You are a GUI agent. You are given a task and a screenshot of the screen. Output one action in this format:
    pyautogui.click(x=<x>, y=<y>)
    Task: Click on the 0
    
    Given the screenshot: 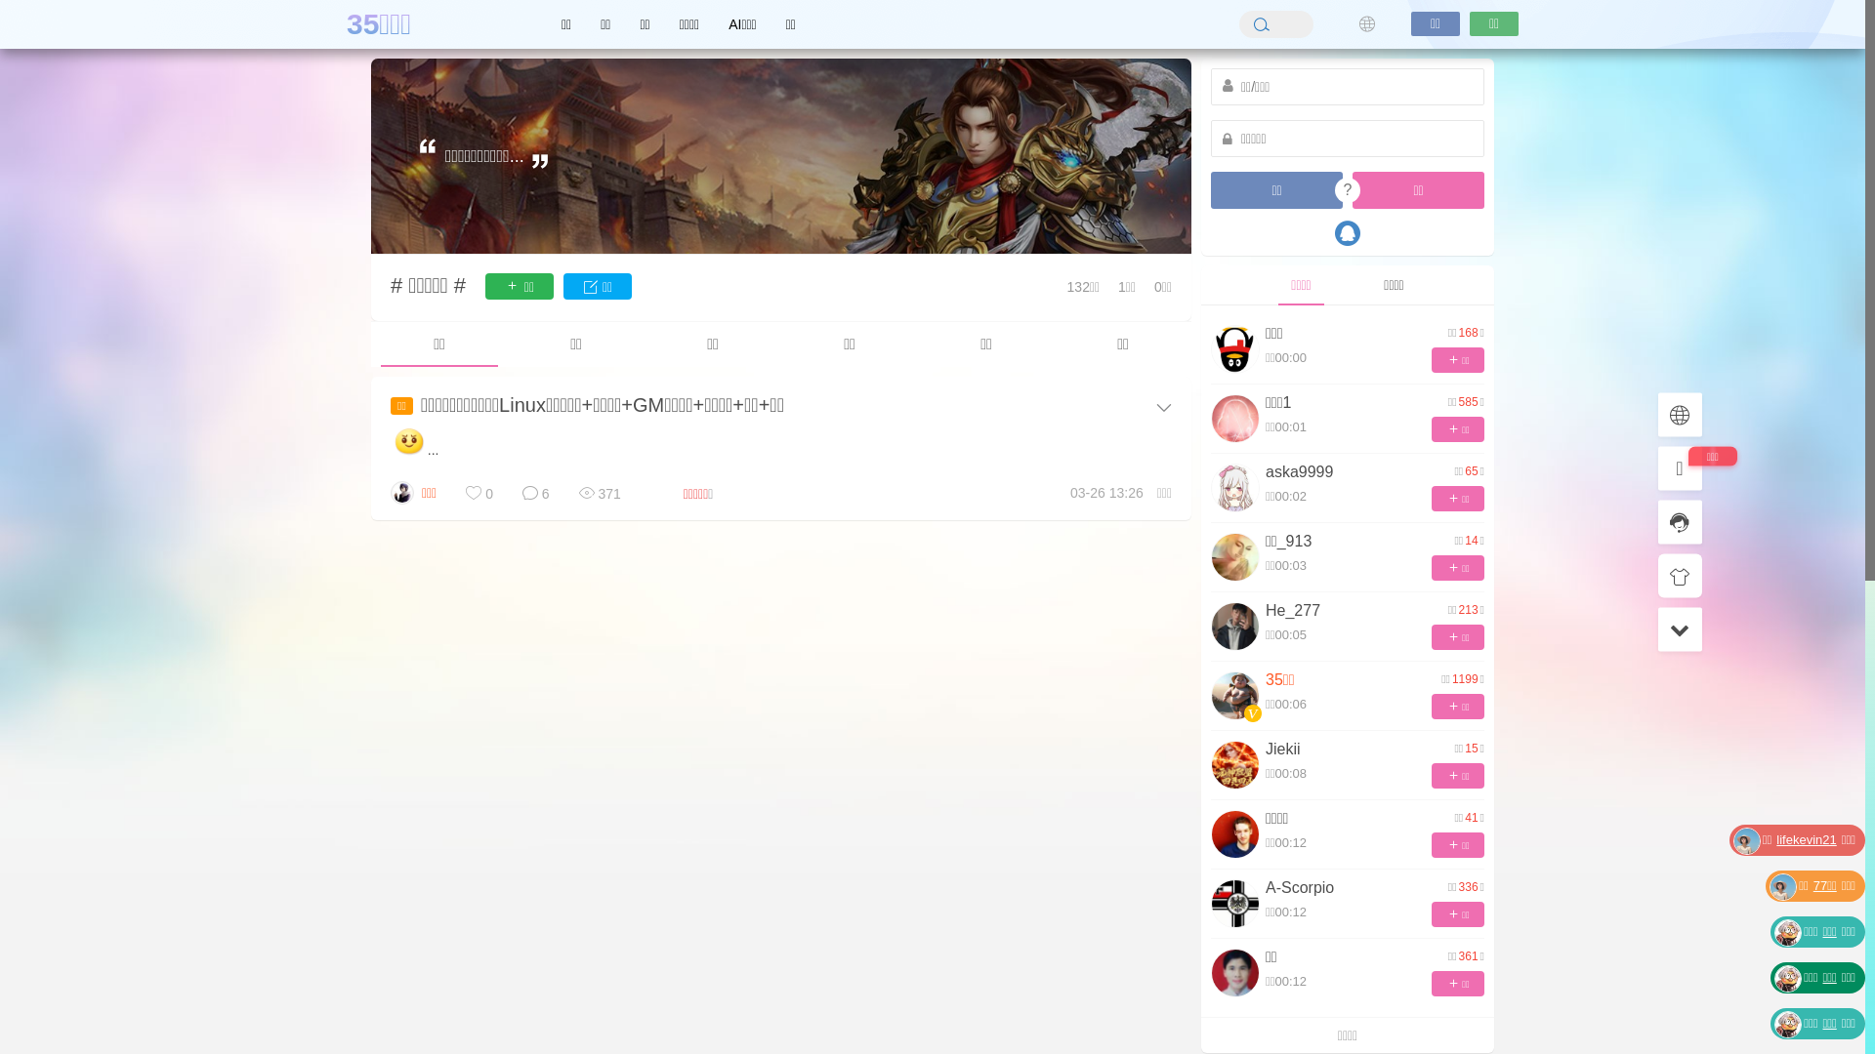 What is the action you would take?
    pyautogui.click(x=1680, y=468)
    